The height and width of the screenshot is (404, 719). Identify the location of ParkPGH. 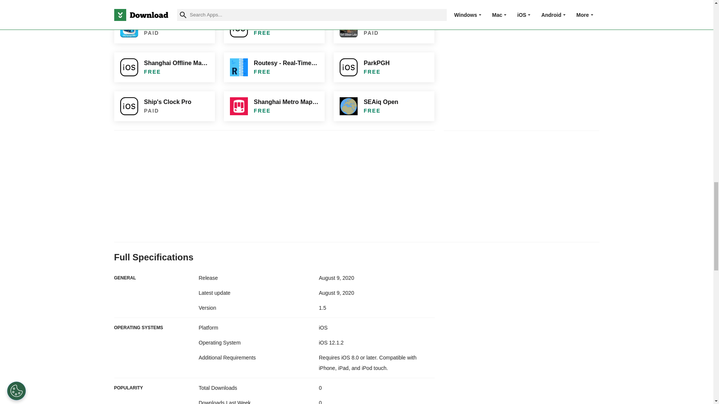
(383, 67).